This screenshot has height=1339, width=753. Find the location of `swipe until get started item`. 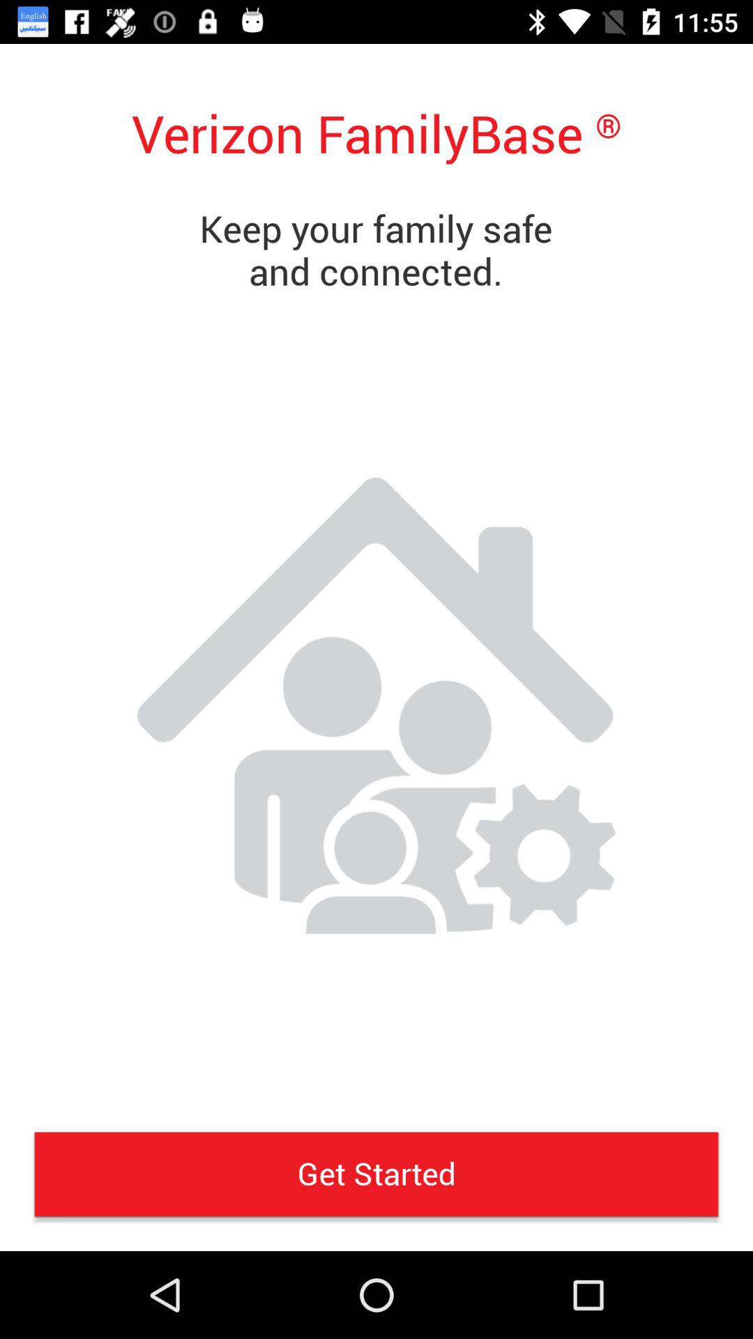

swipe until get started item is located at coordinates (376, 1174).